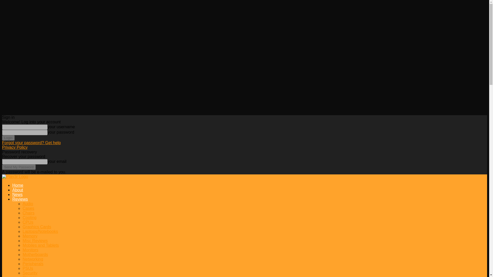 This screenshot has height=277, width=493. What do you see at coordinates (15, 147) in the screenshot?
I see `Privacy Policy` at bounding box center [15, 147].